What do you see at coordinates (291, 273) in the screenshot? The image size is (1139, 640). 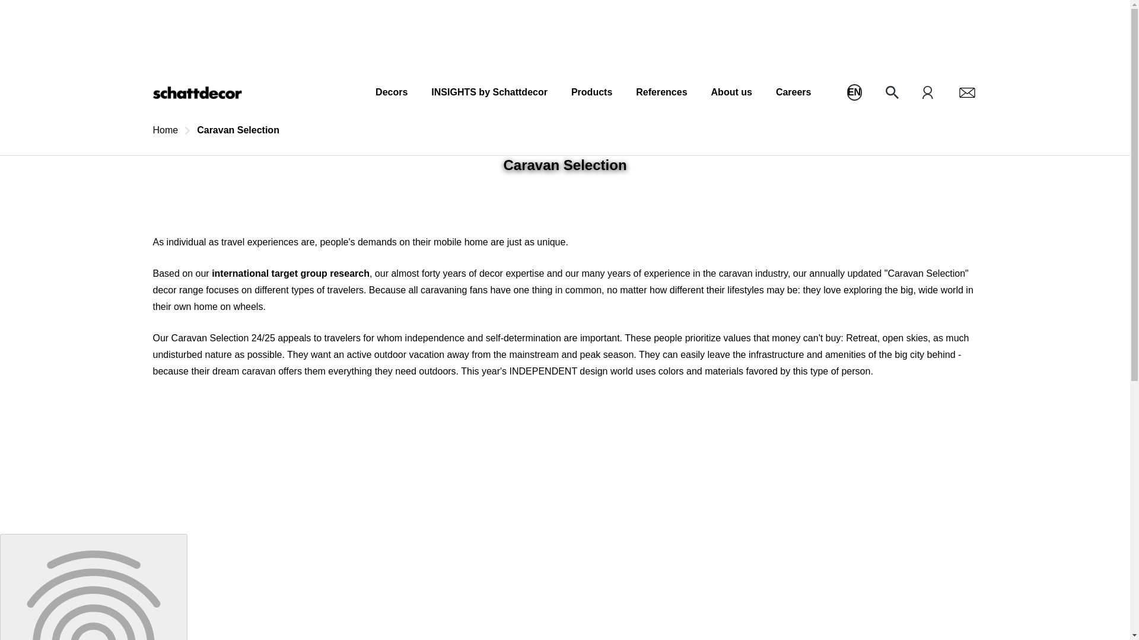 I see `international target group research` at bounding box center [291, 273].